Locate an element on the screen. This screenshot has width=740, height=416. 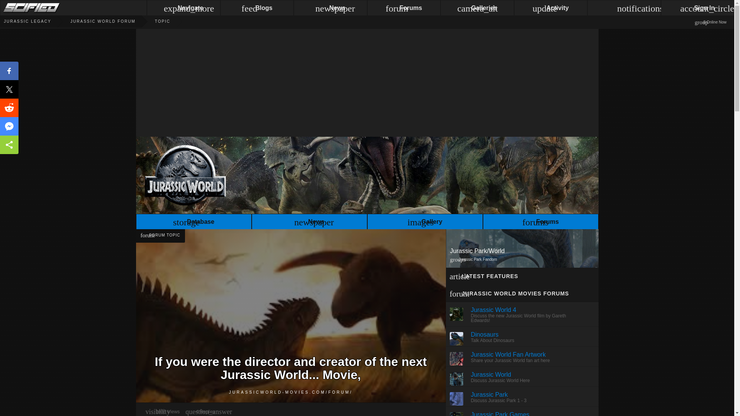
Latest Jurassic World Movies news is located at coordinates (309, 223).